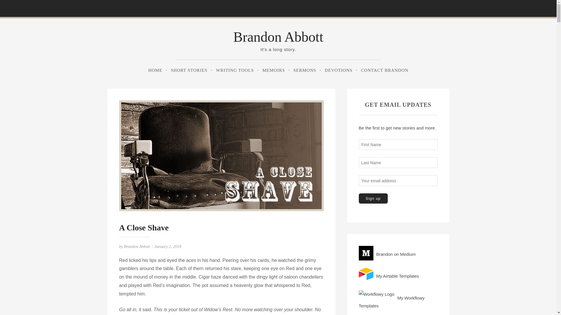  I want to click on Brandon on Medium, so click(398, 252).